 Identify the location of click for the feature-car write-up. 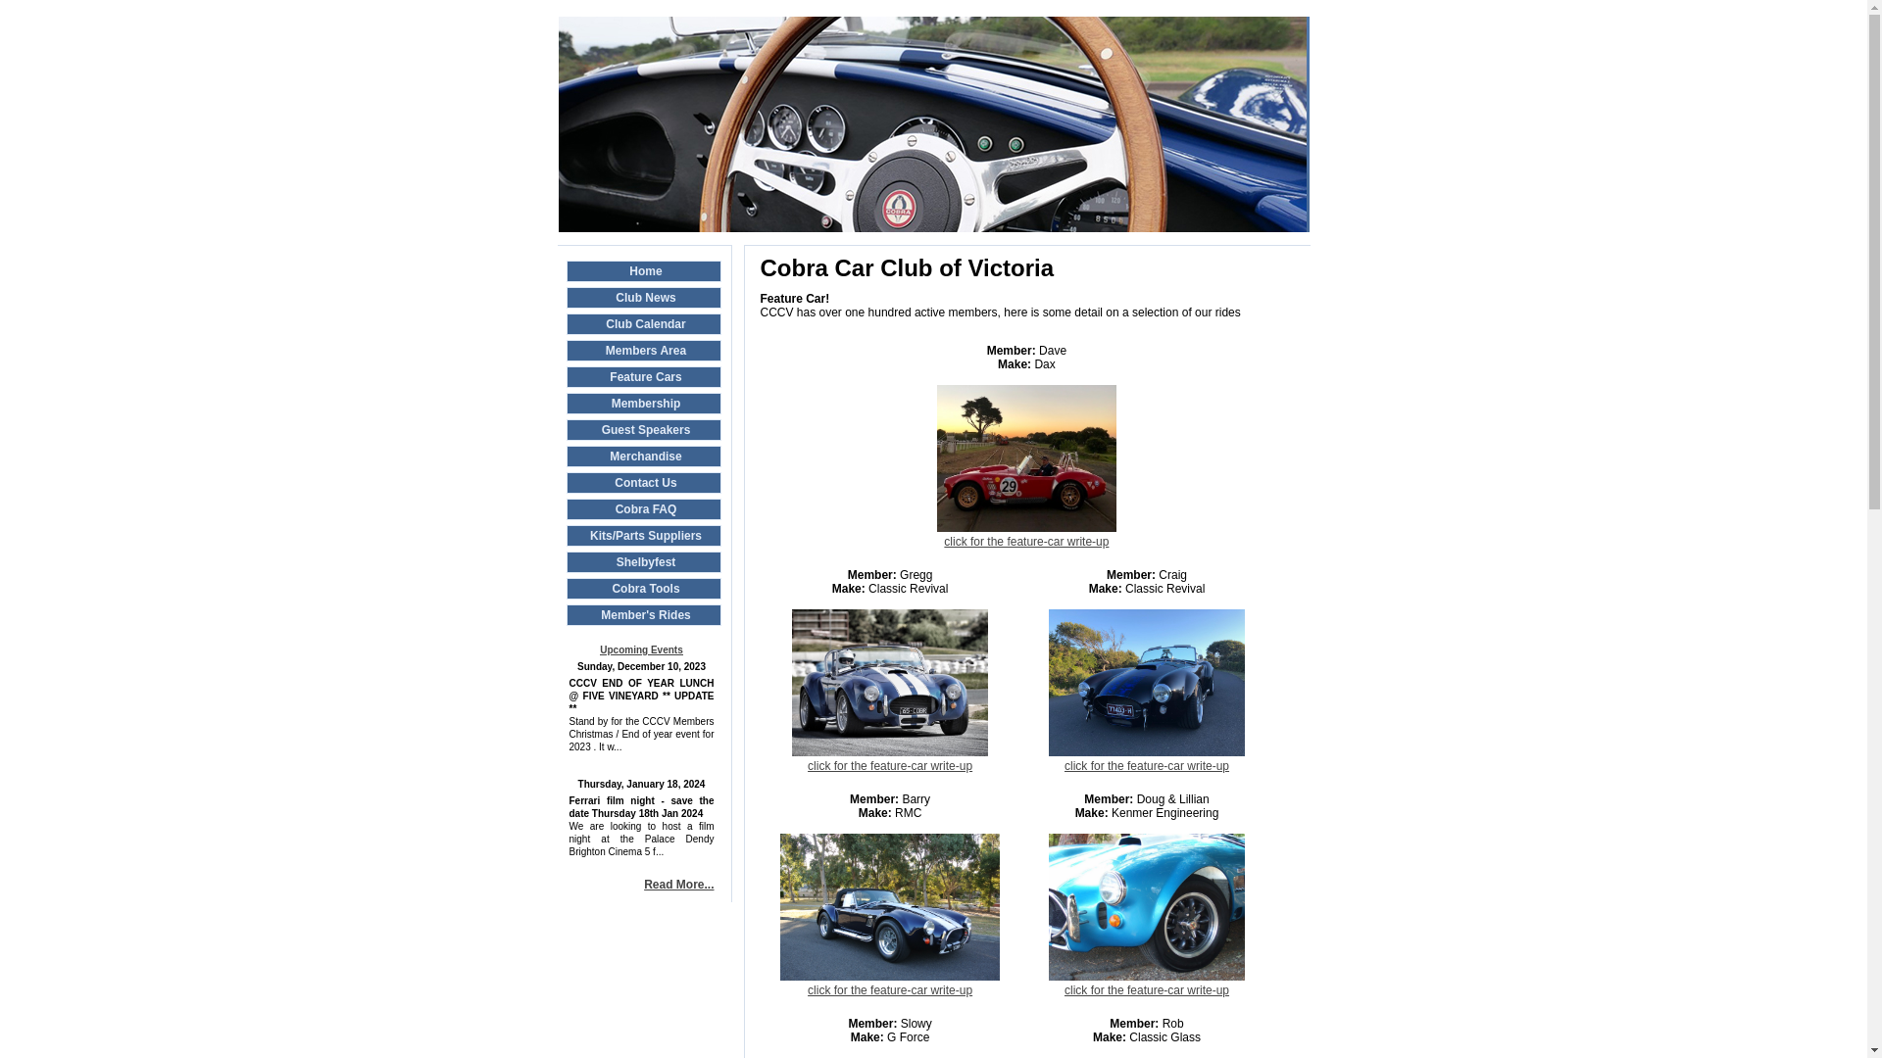
(890, 984).